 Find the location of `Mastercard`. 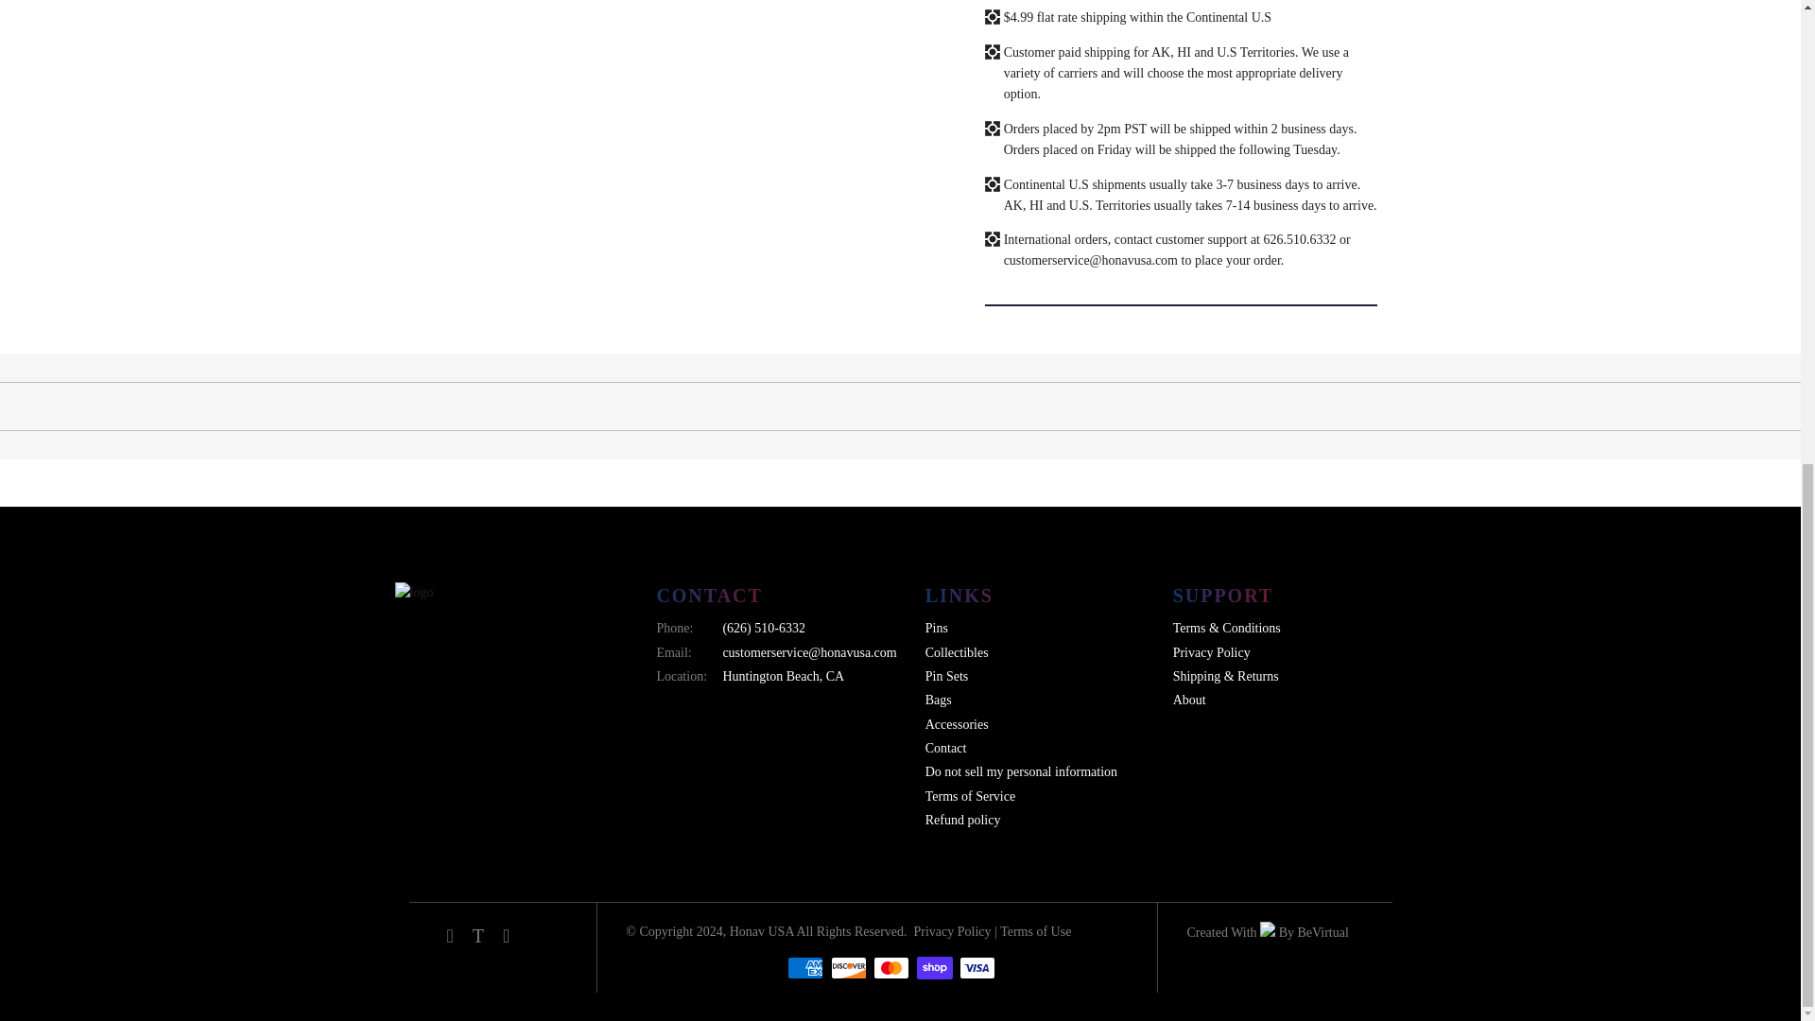

Mastercard is located at coordinates (890, 967).